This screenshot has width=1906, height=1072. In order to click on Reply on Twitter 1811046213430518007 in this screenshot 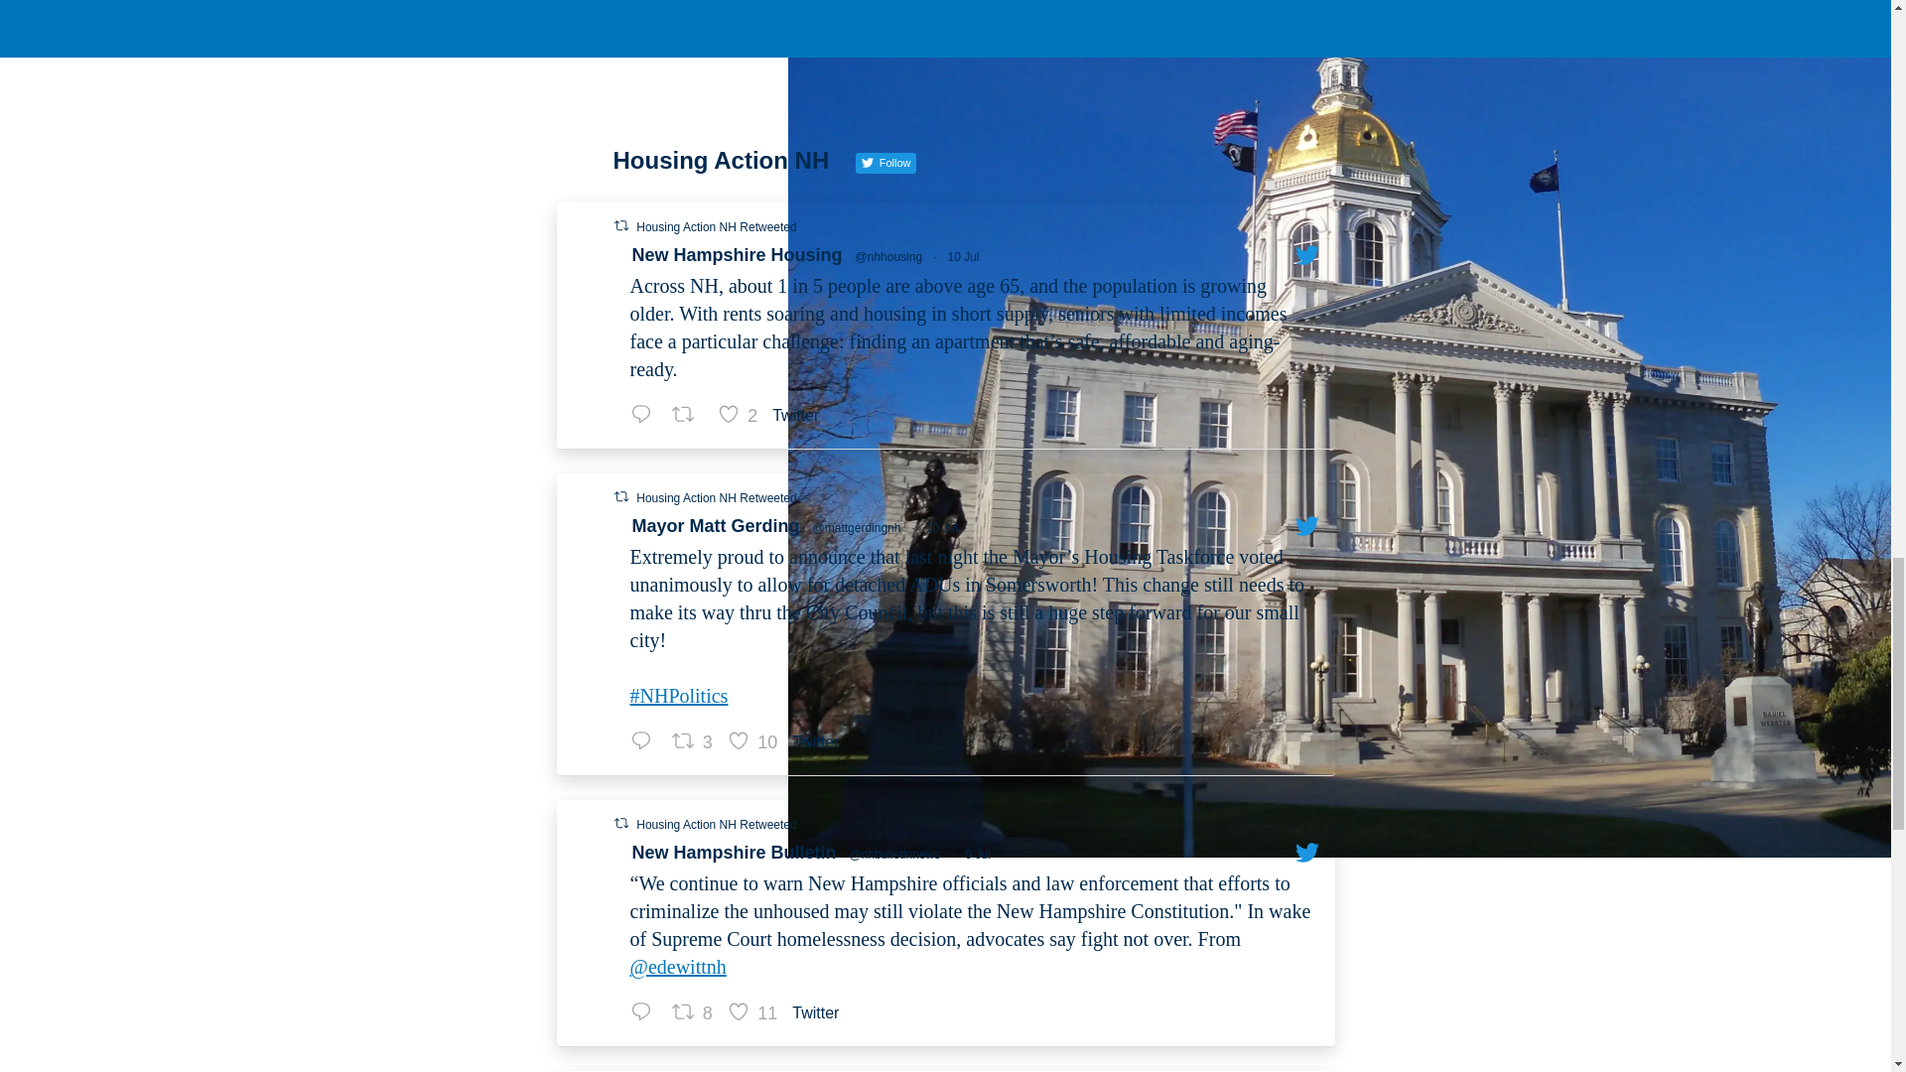, I will do `click(690, 415)`.